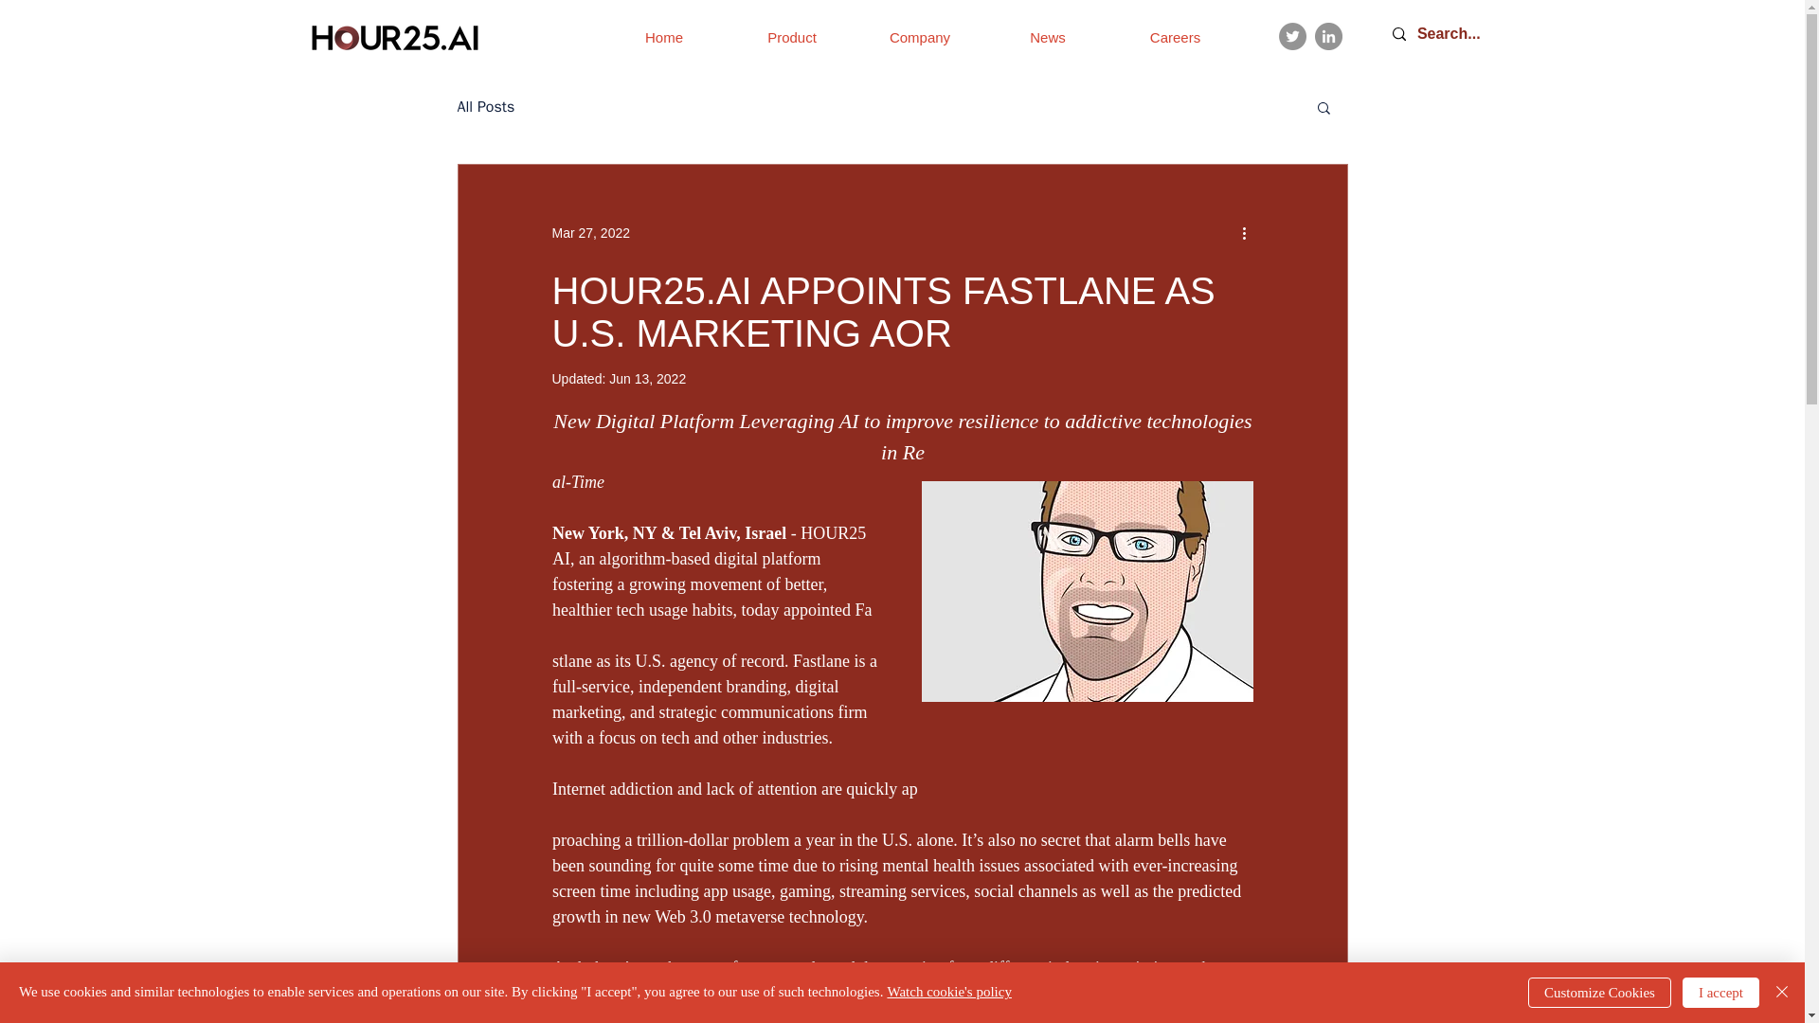 The height and width of the screenshot is (1023, 1819). I want to click on Home, so click(663, 38).